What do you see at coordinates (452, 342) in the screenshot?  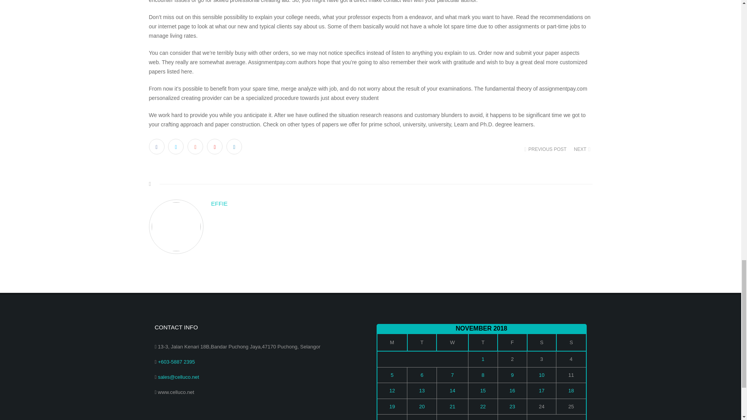 I see `Wednesday` at bounding box center [452, 342].